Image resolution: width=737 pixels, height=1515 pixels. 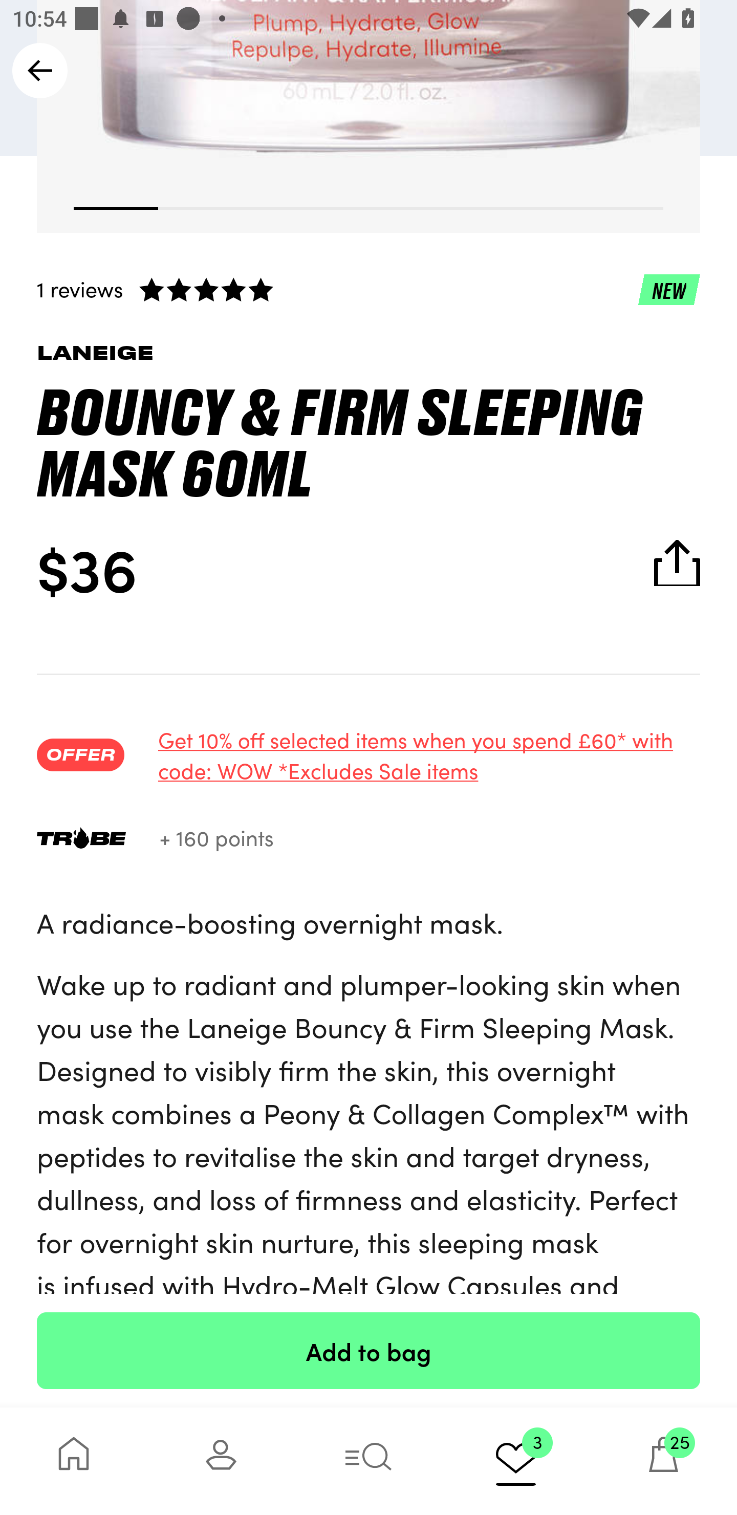 What do you see at coordinates (368, 289) in the screenshot?
I see `1 reviews` at bounding box center [368, 289].